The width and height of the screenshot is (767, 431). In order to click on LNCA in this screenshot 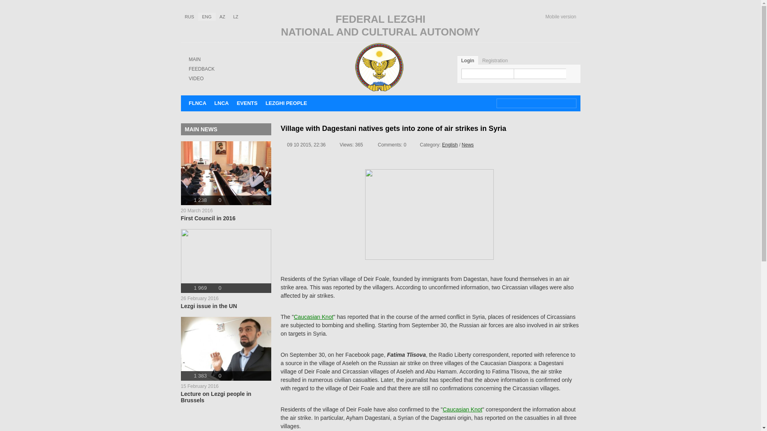, I will do `click(247, 103)`.